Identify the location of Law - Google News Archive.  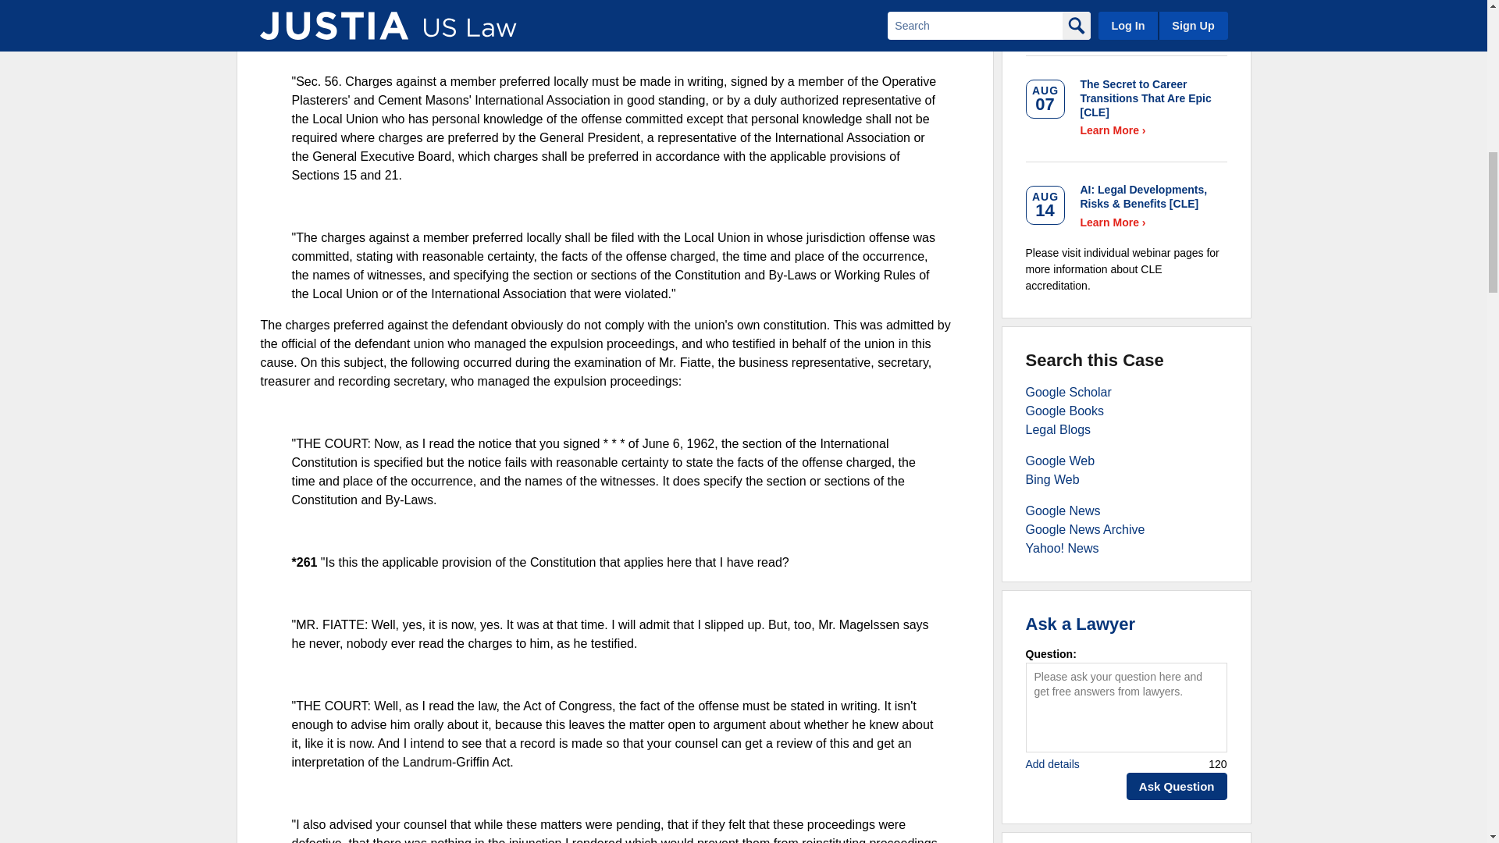
(1085, 529).